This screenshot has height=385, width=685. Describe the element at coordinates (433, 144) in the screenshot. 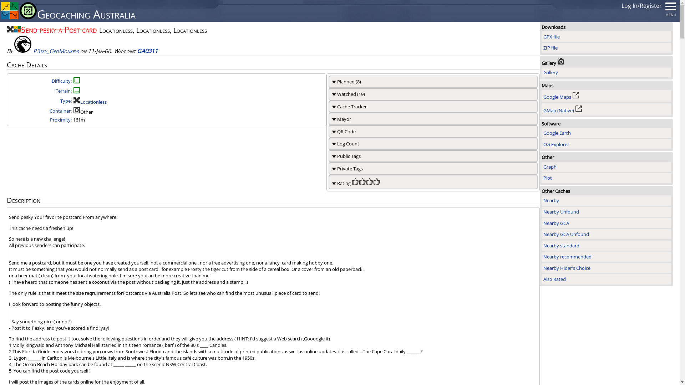

I see `Log Count` at that location.